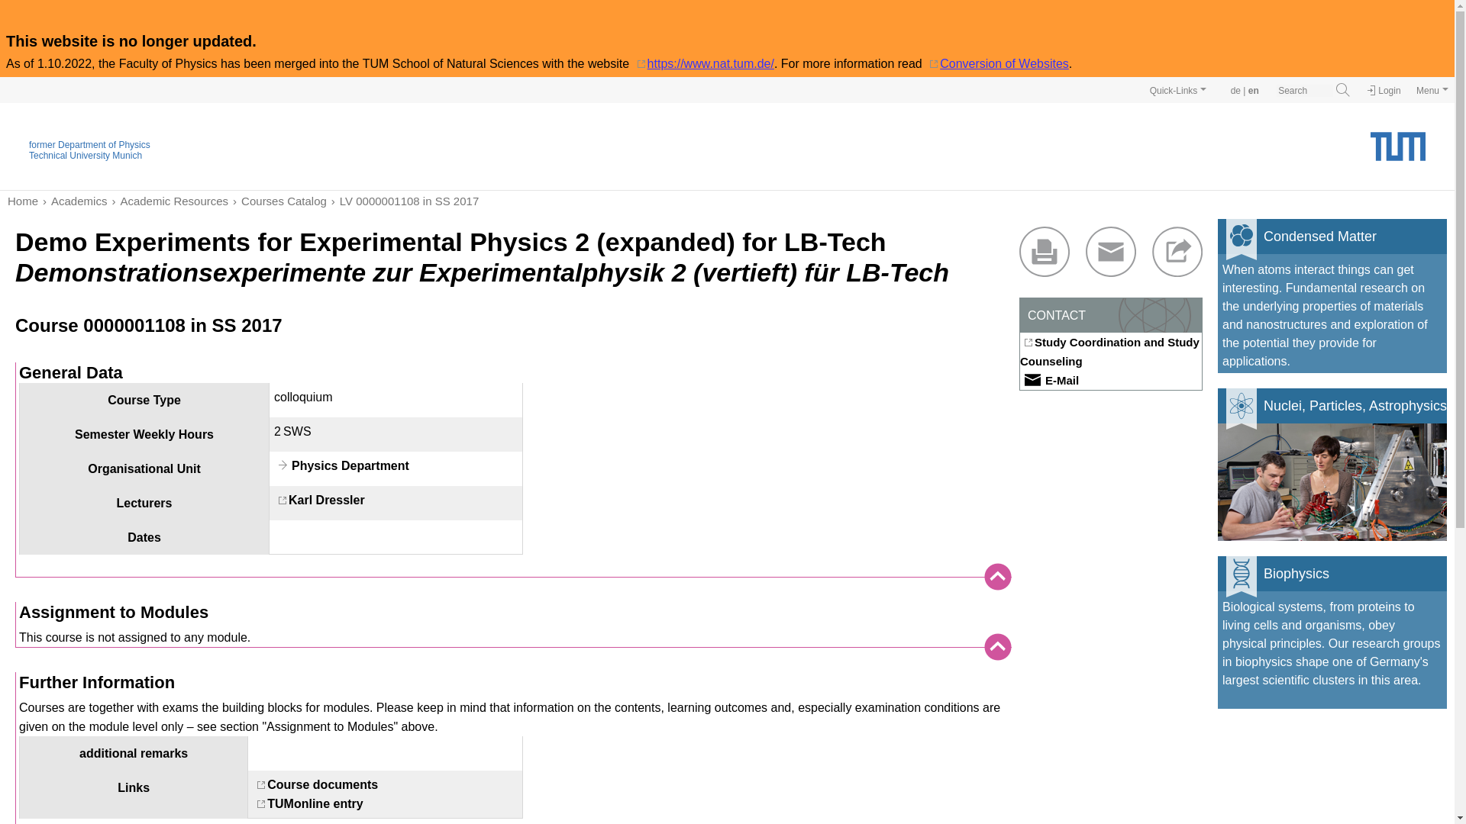 The image size is (1466, 824). What do you see at coordinates (90, 144) in the screenshot?
I see `former Department of Physics` at bounding box center [90, 144].